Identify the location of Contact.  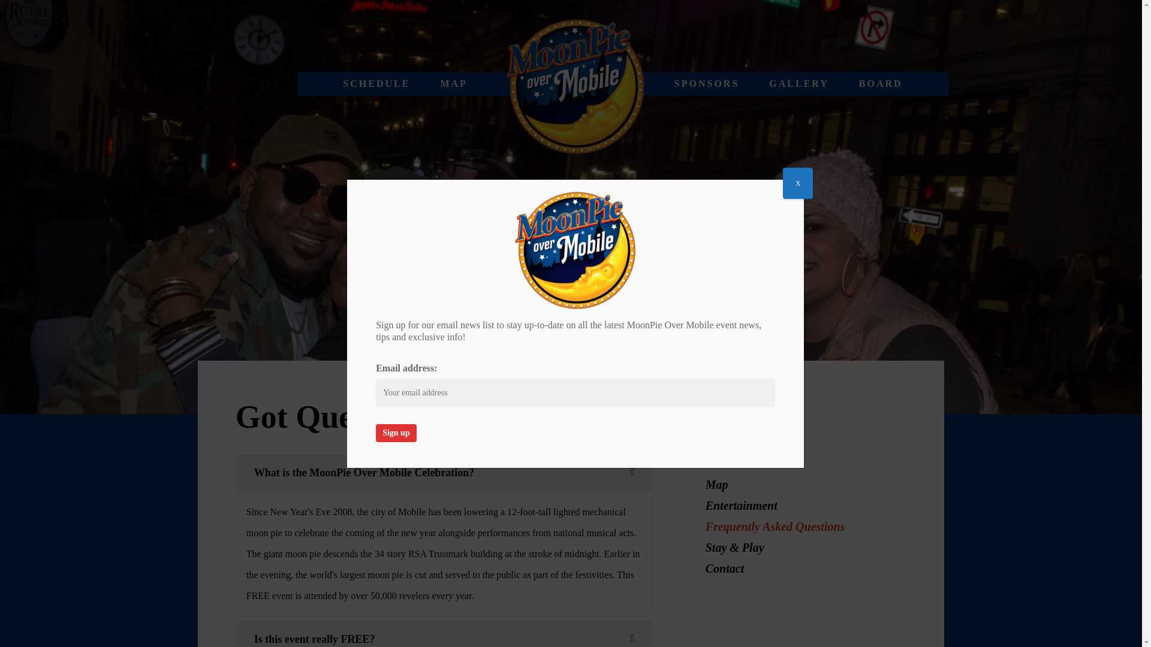
(724, 569).